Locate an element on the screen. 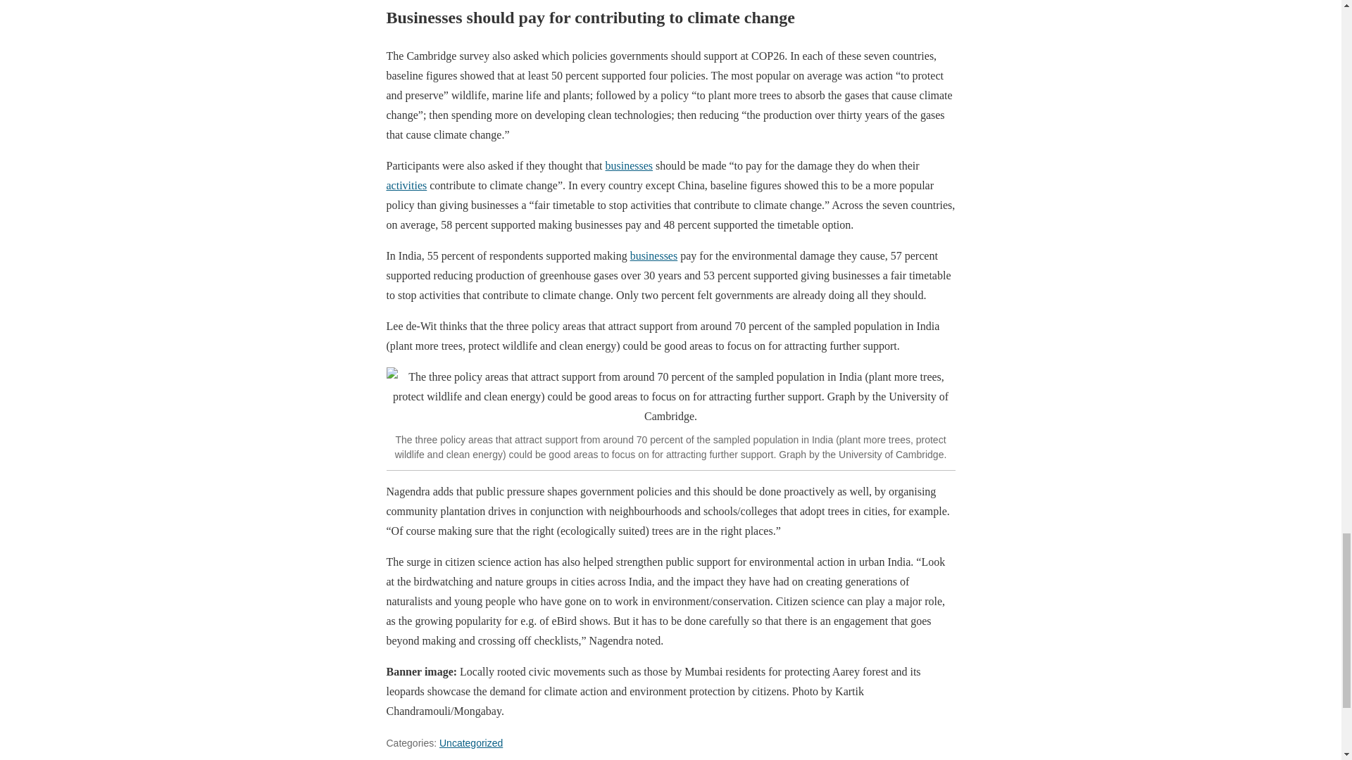  businesses is located at coordinates (630, 165).